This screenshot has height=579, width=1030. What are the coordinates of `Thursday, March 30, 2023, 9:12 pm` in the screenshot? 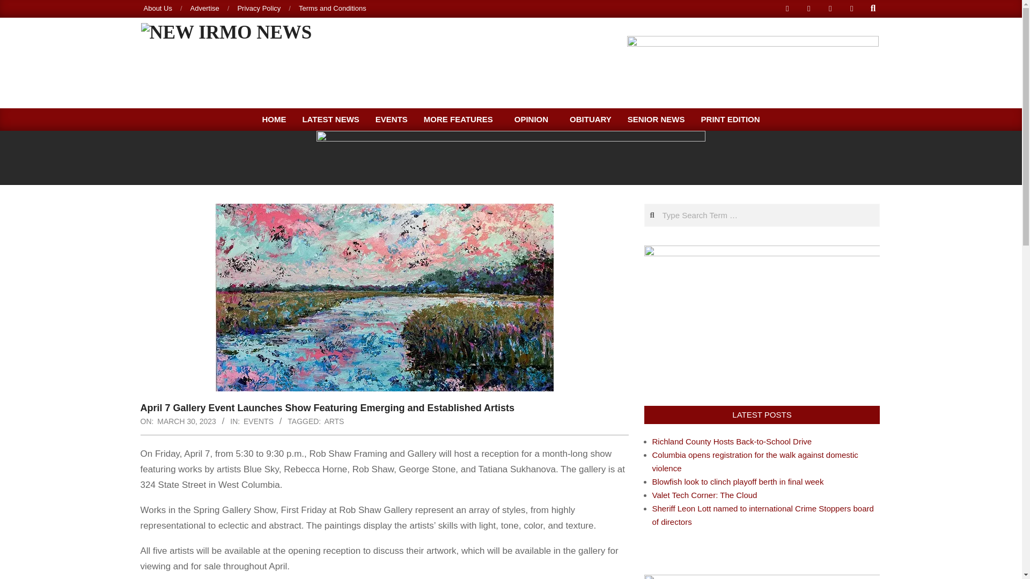 It's located at (187, 421).